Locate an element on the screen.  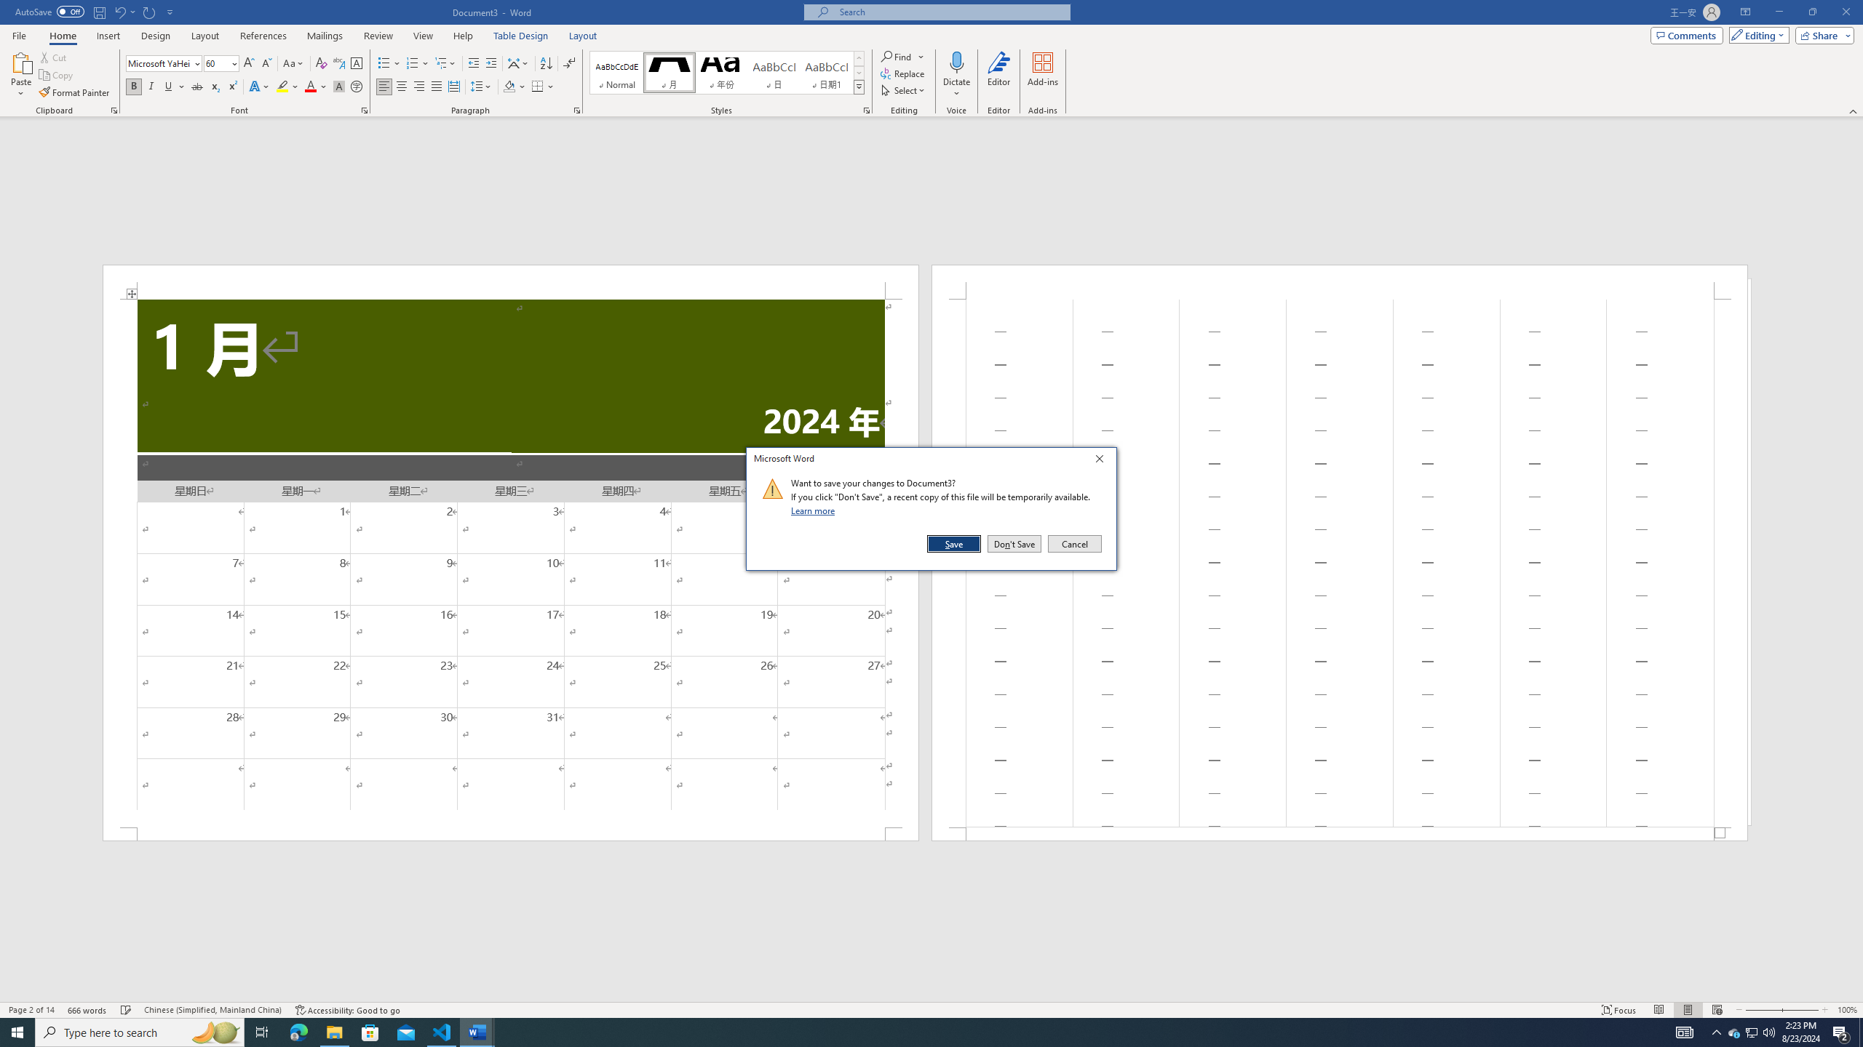
Minimize is located at coordinates (1779, 12).